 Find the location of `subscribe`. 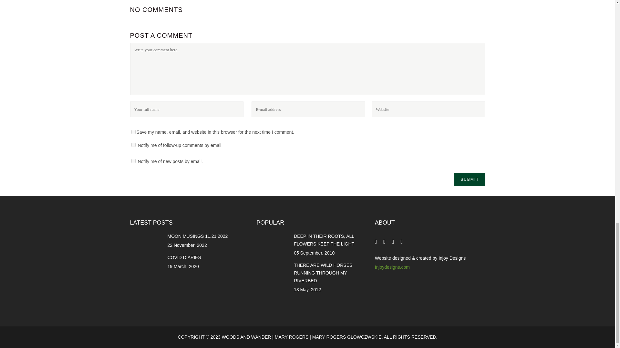

subscribe is located at coordinates (133, 161).